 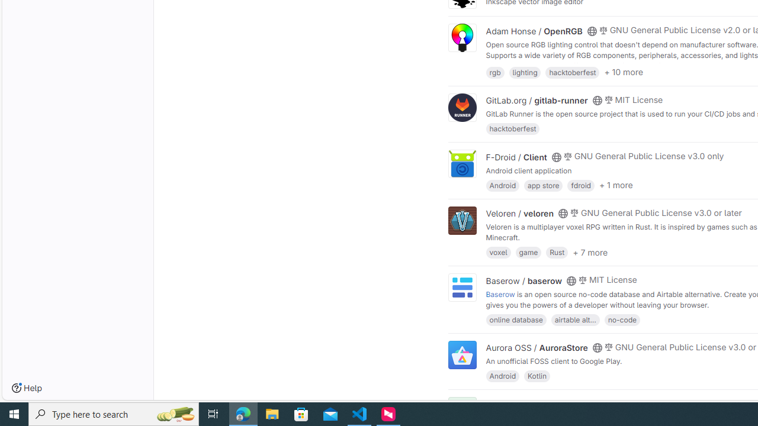 I want to click on + 1 more, so click(x=616, y=185).